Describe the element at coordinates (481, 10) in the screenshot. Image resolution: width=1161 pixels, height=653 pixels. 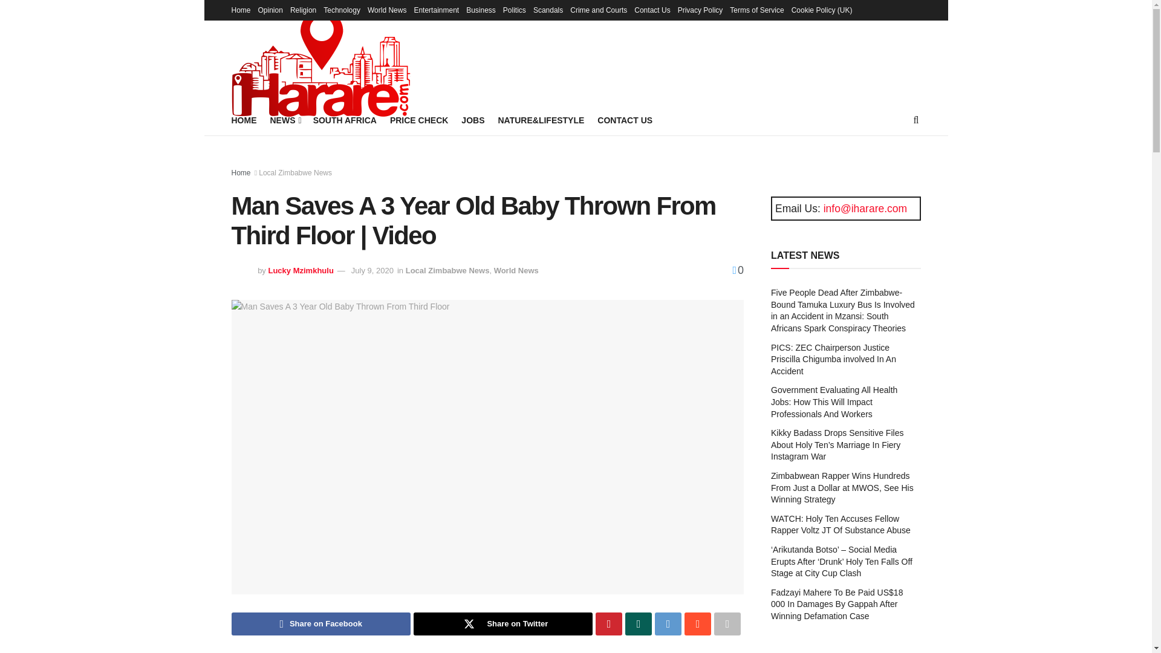
I see `Business` at that location.